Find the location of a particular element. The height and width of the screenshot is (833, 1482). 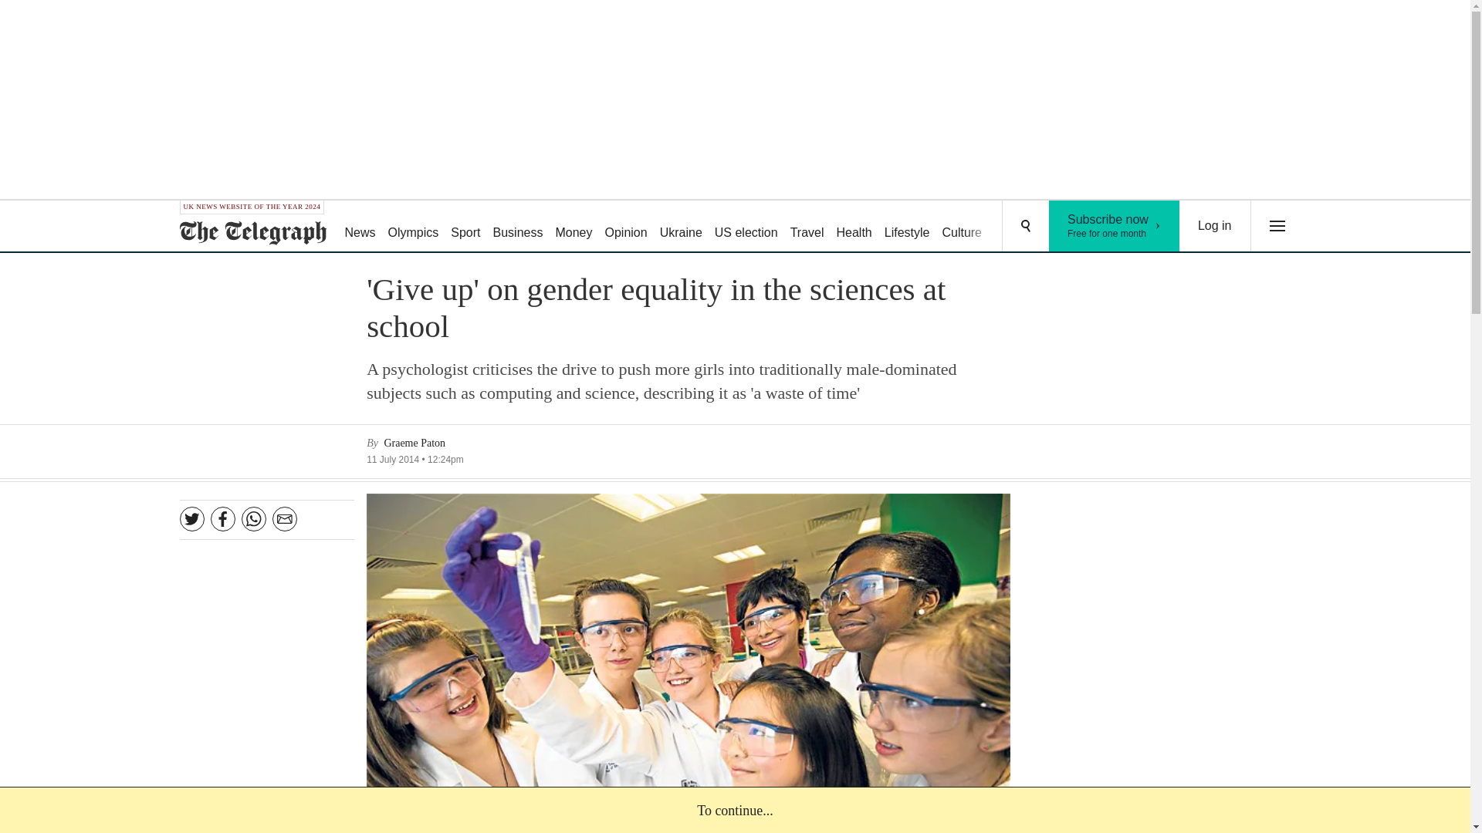

Ukraine is located at coordinates (681, 227).